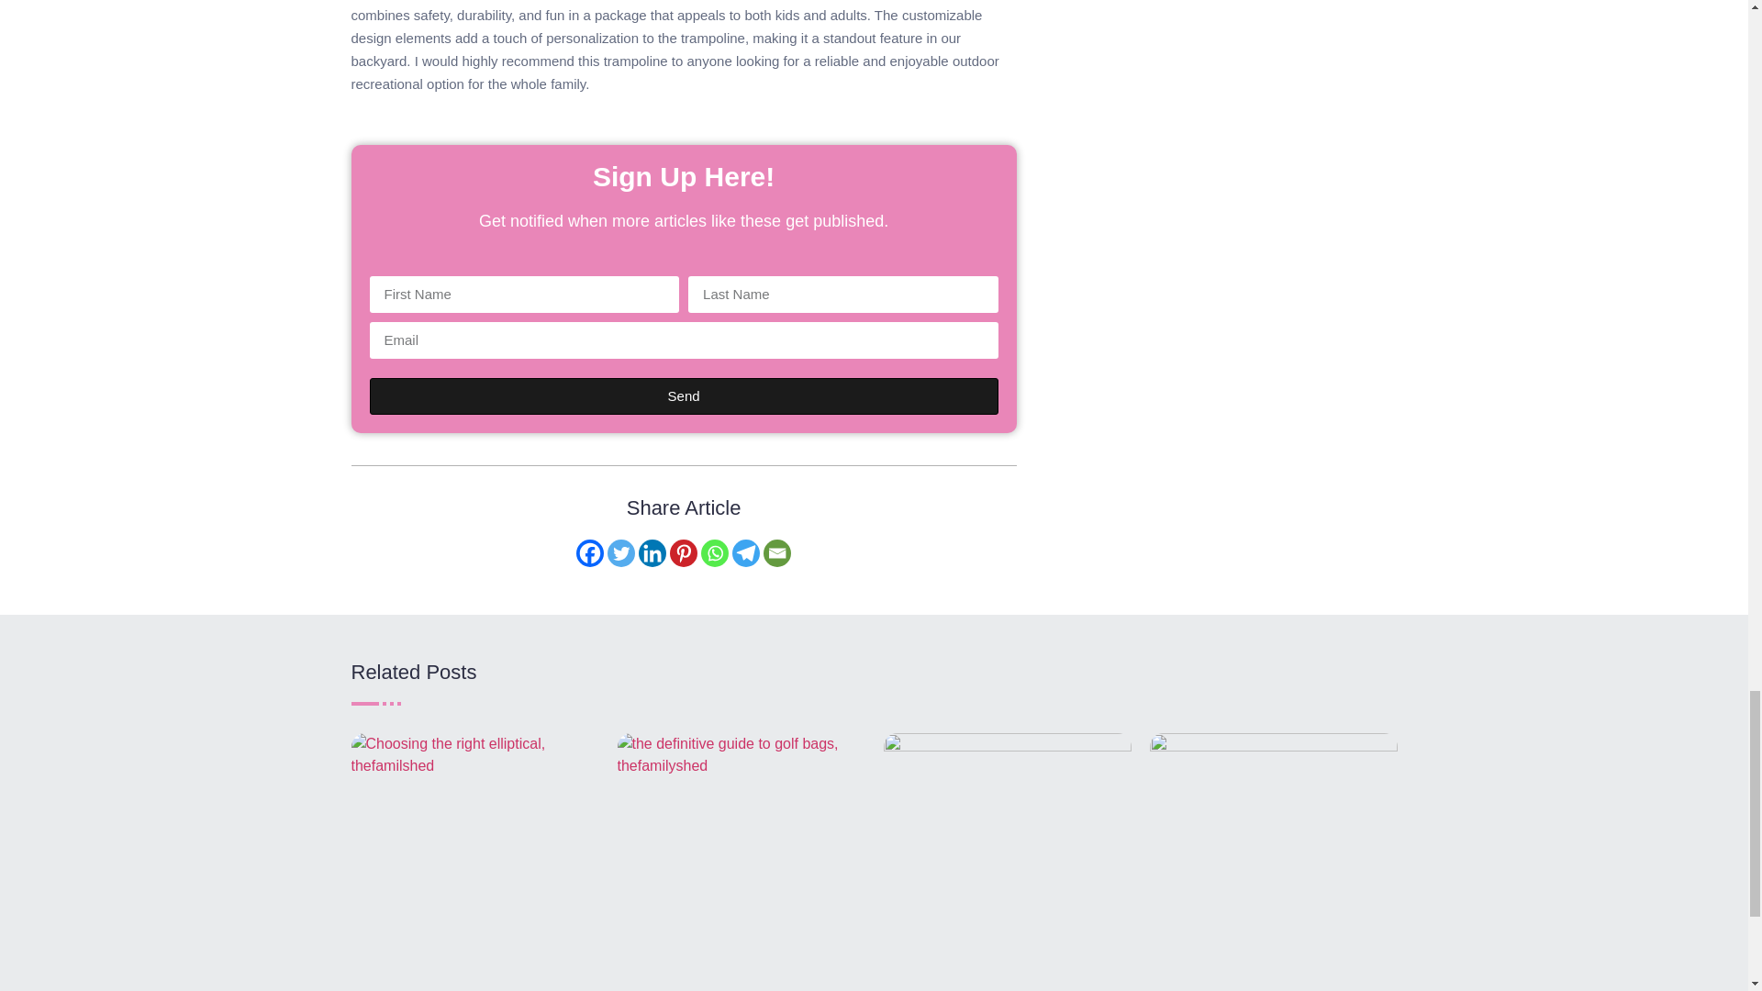  What do you see at coordinates (652, 552) in the screenshot?
I see `Linkedin` at bounding box center [652, 552].